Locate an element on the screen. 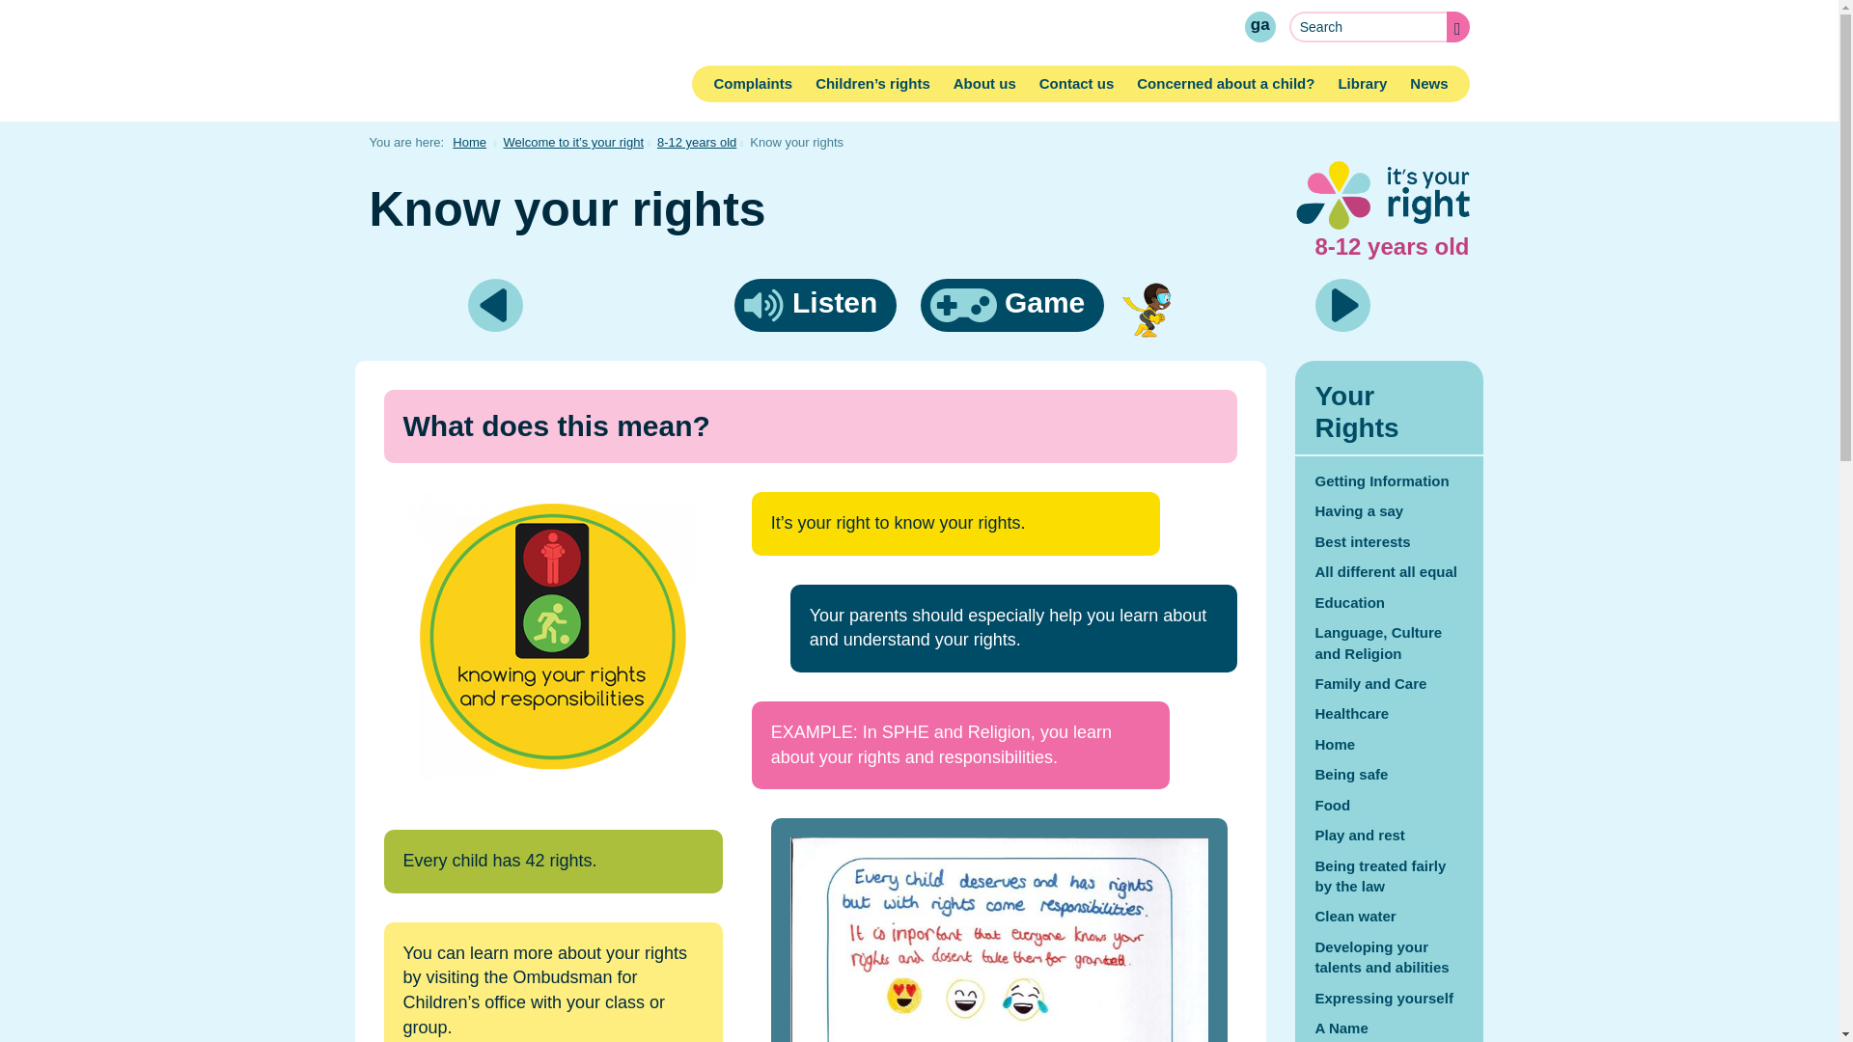 The width and height of the screenshot is (1853, 1042). Library is located at coordinates (1363, 83).